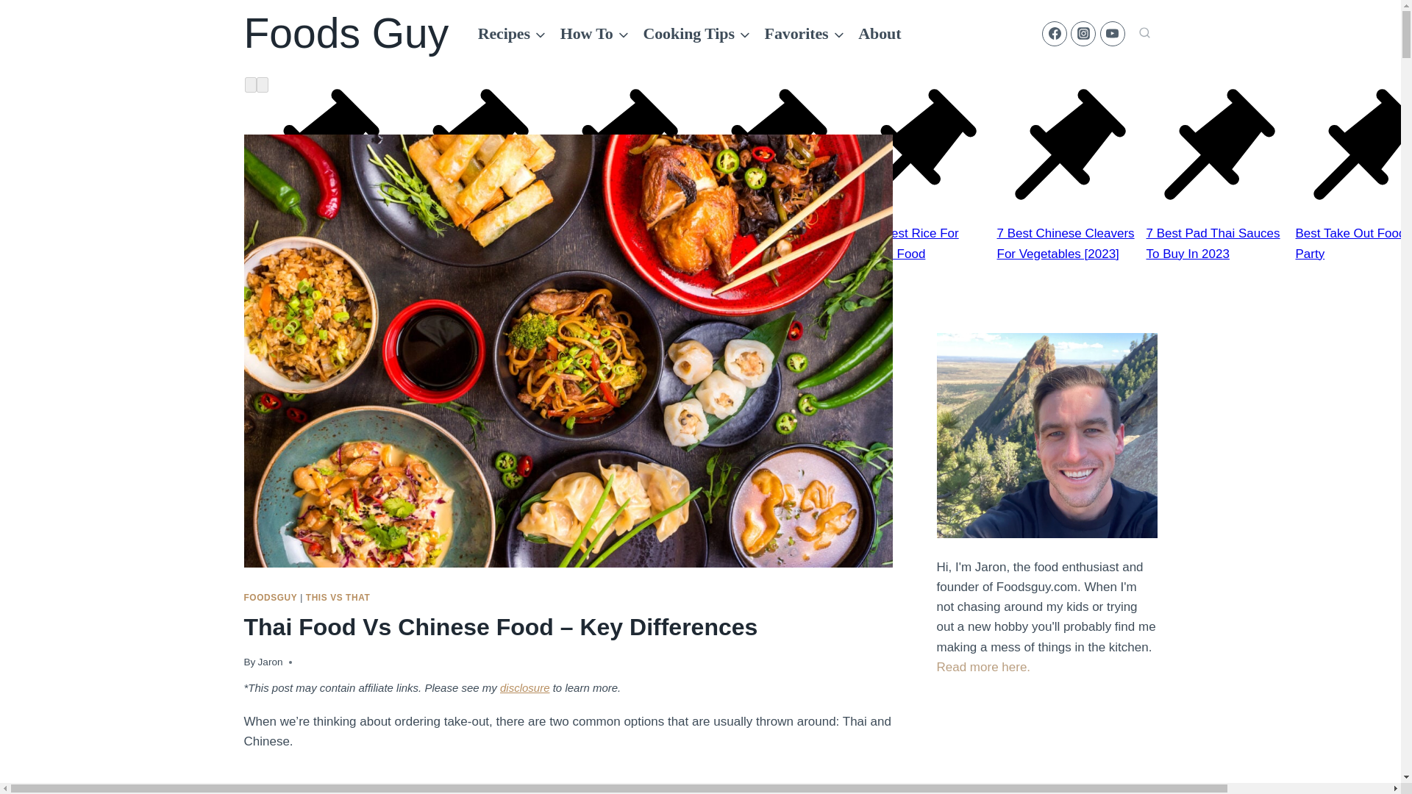 The width and height of the screenshot is (1412, 794). Describe the element at coordinates (346, 33) in the screenshot. I see `Foods Guy` at that location.